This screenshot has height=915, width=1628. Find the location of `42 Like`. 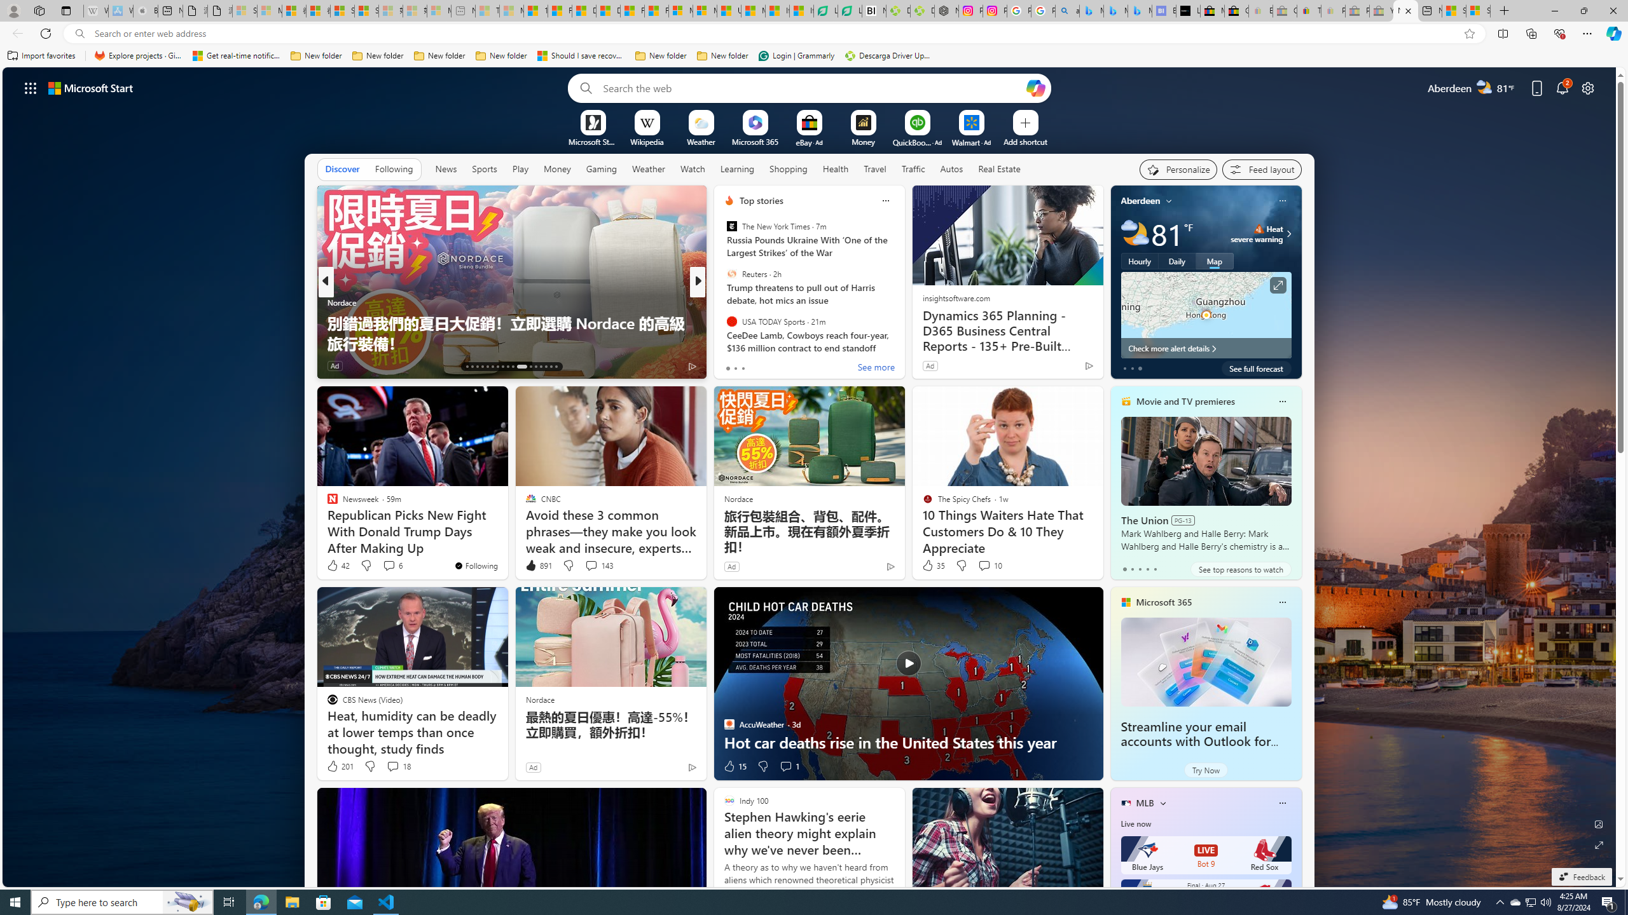

42 Like is located at coordinates (338, 566).